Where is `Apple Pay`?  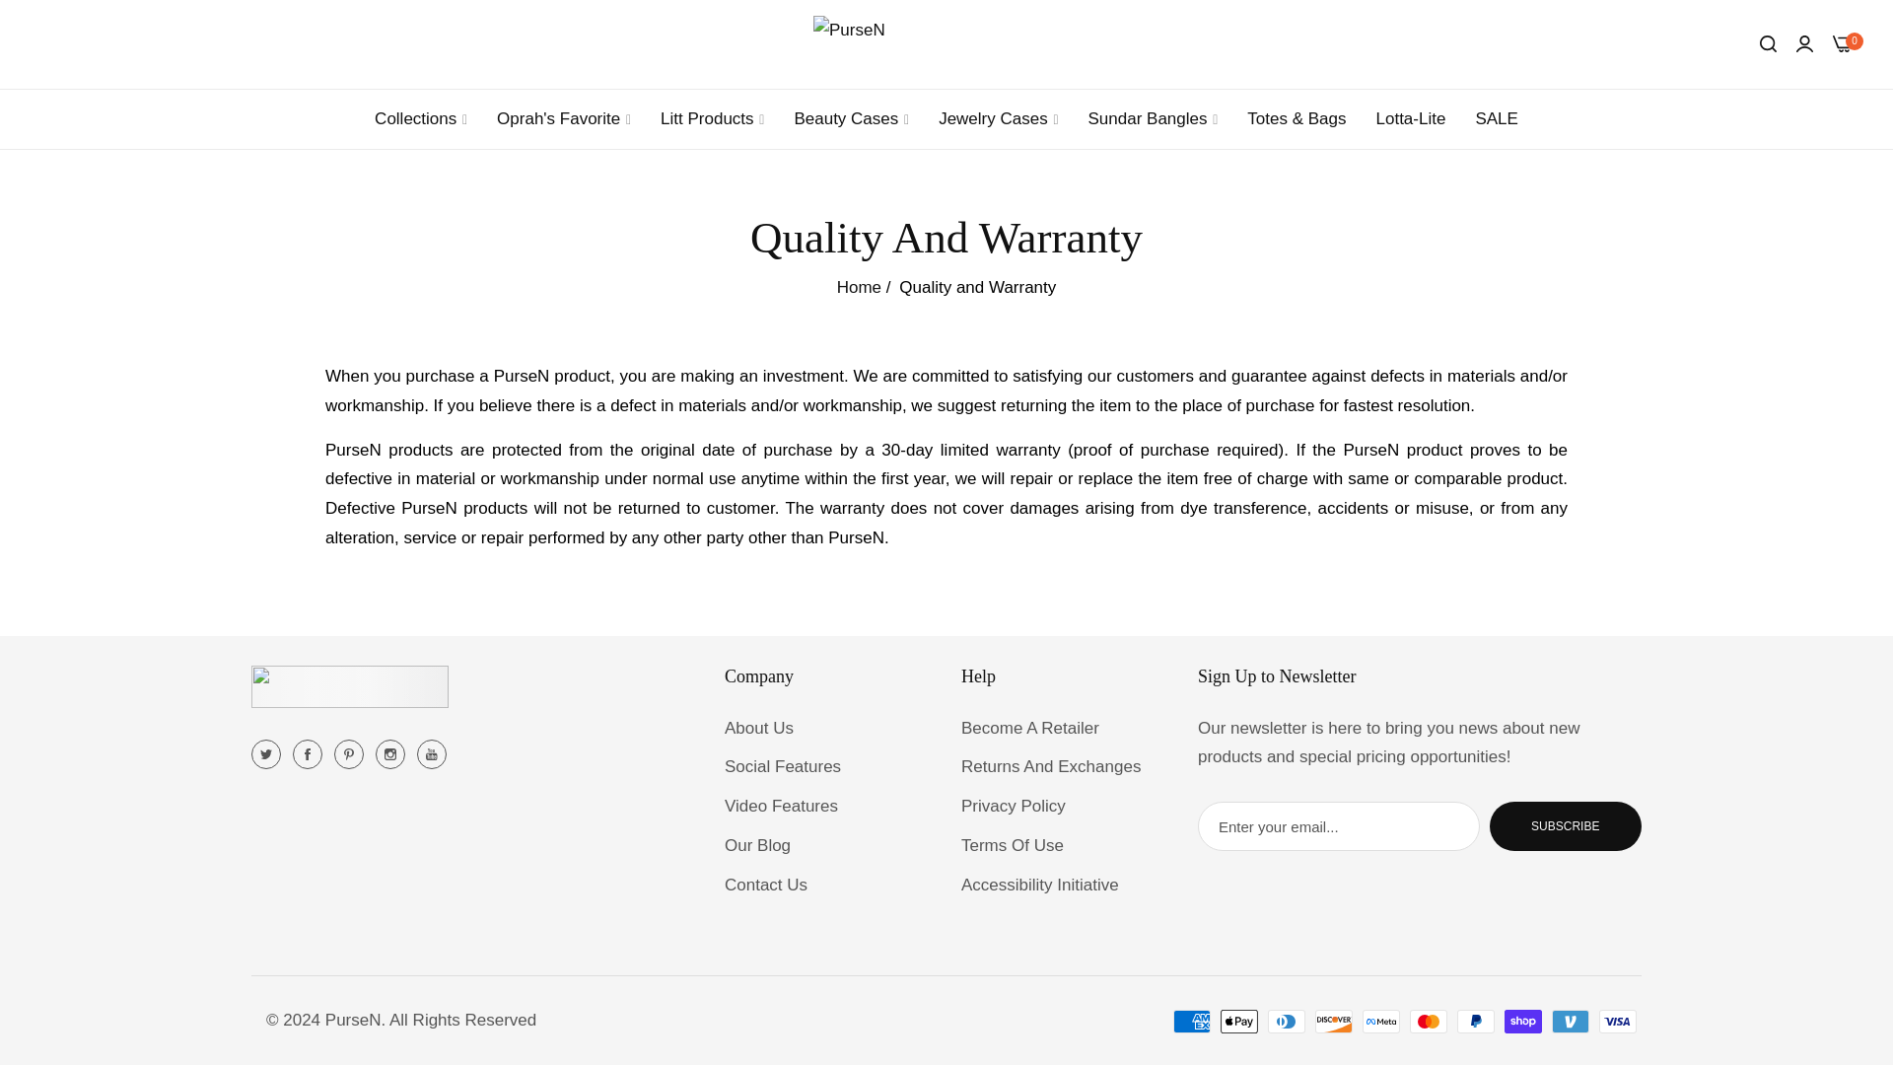 Apple Pay is located at coordinates (1239, 1021).